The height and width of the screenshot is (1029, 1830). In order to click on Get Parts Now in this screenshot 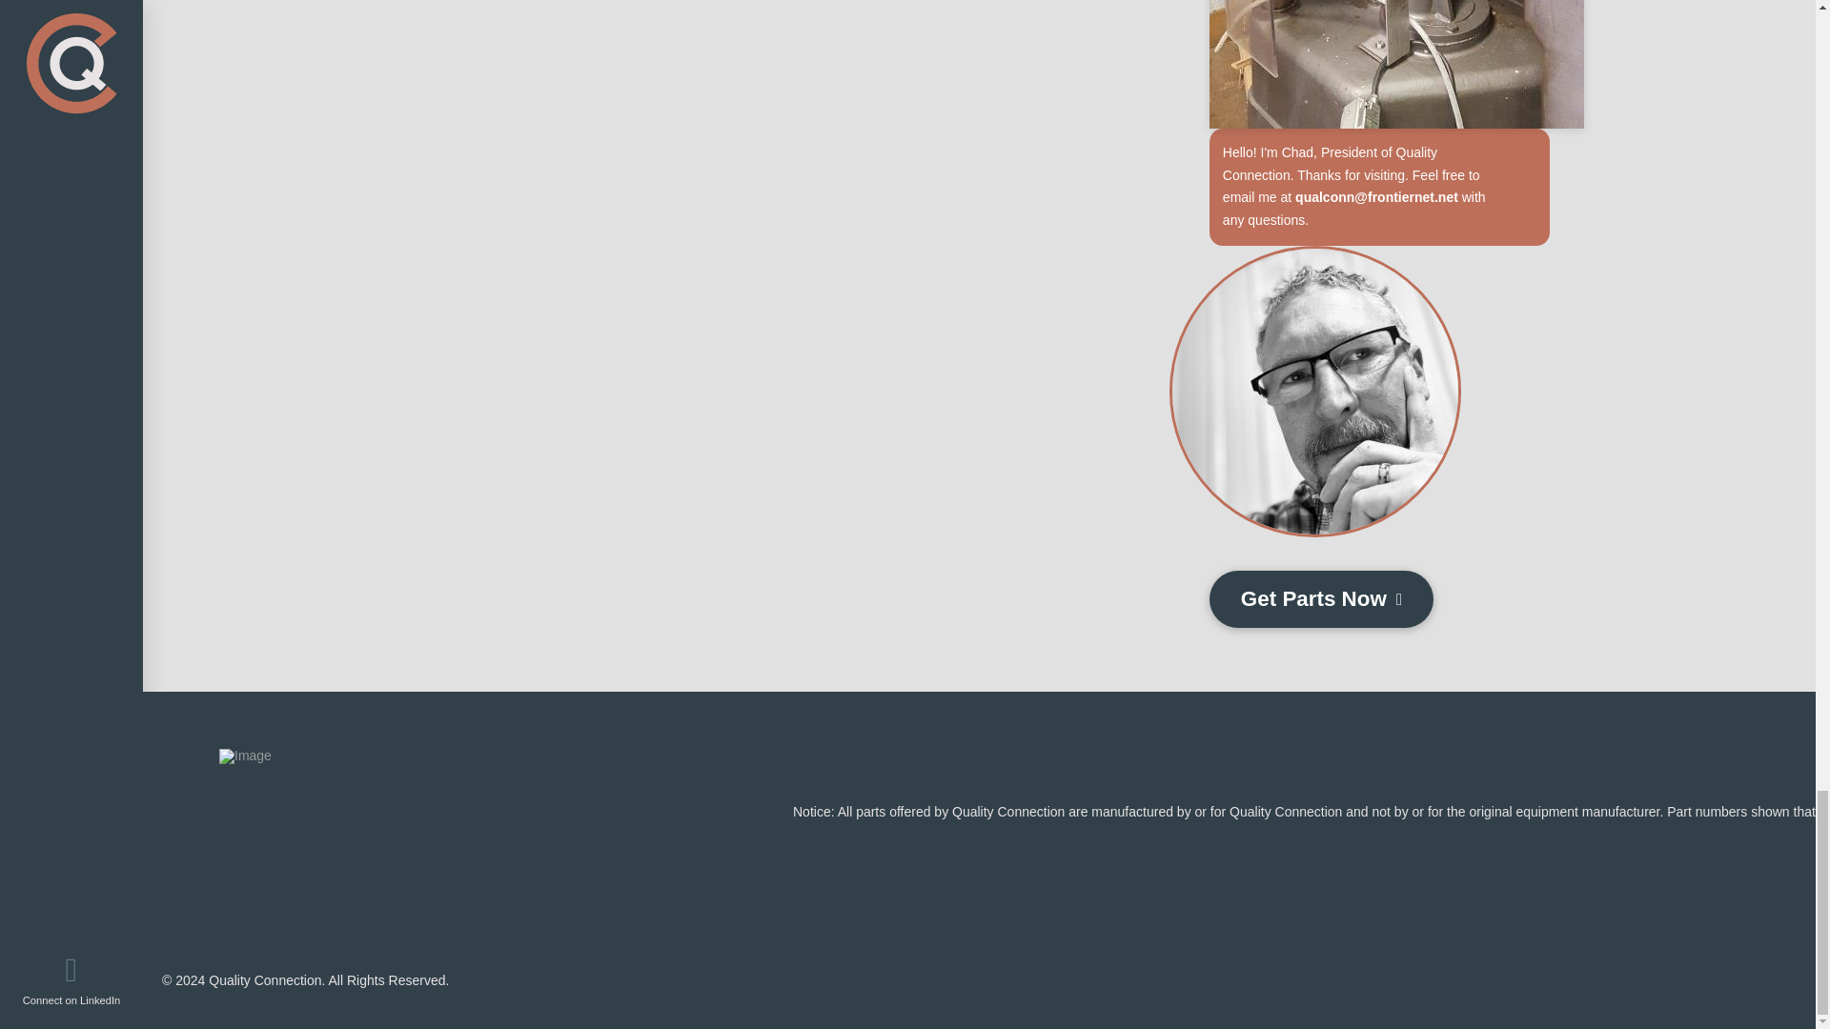, I will do `click(1321, 598)`.